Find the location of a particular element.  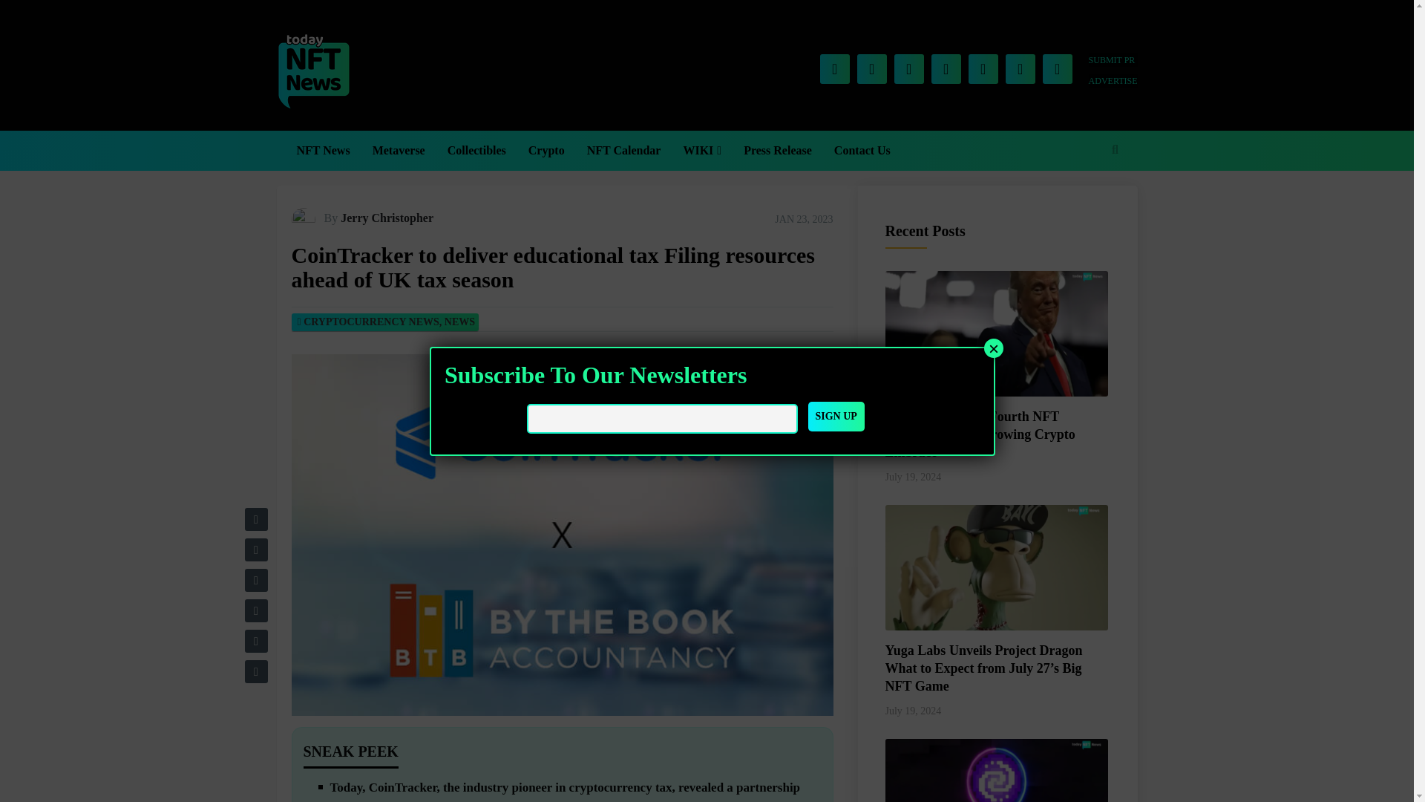

NEWS is located at coordinates (459, 321).